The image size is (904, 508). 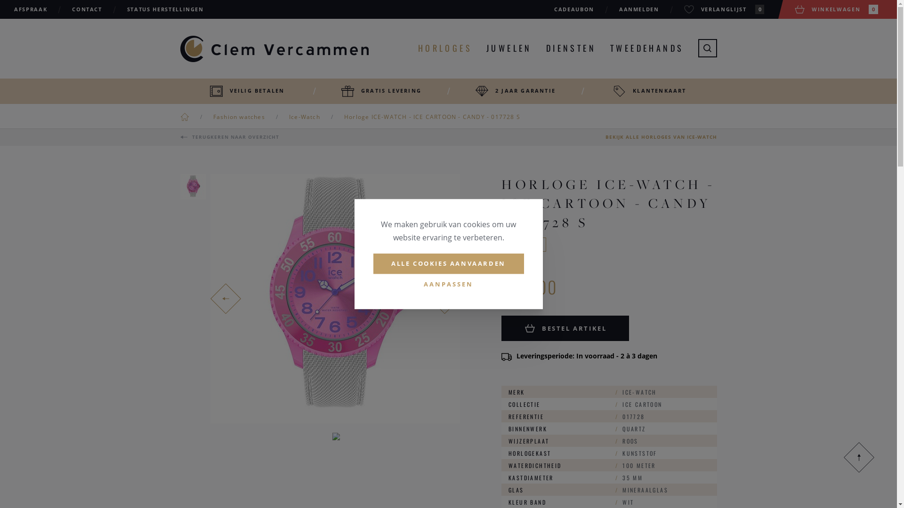 I want to click on CONTACT, so click(x=87, y=9).